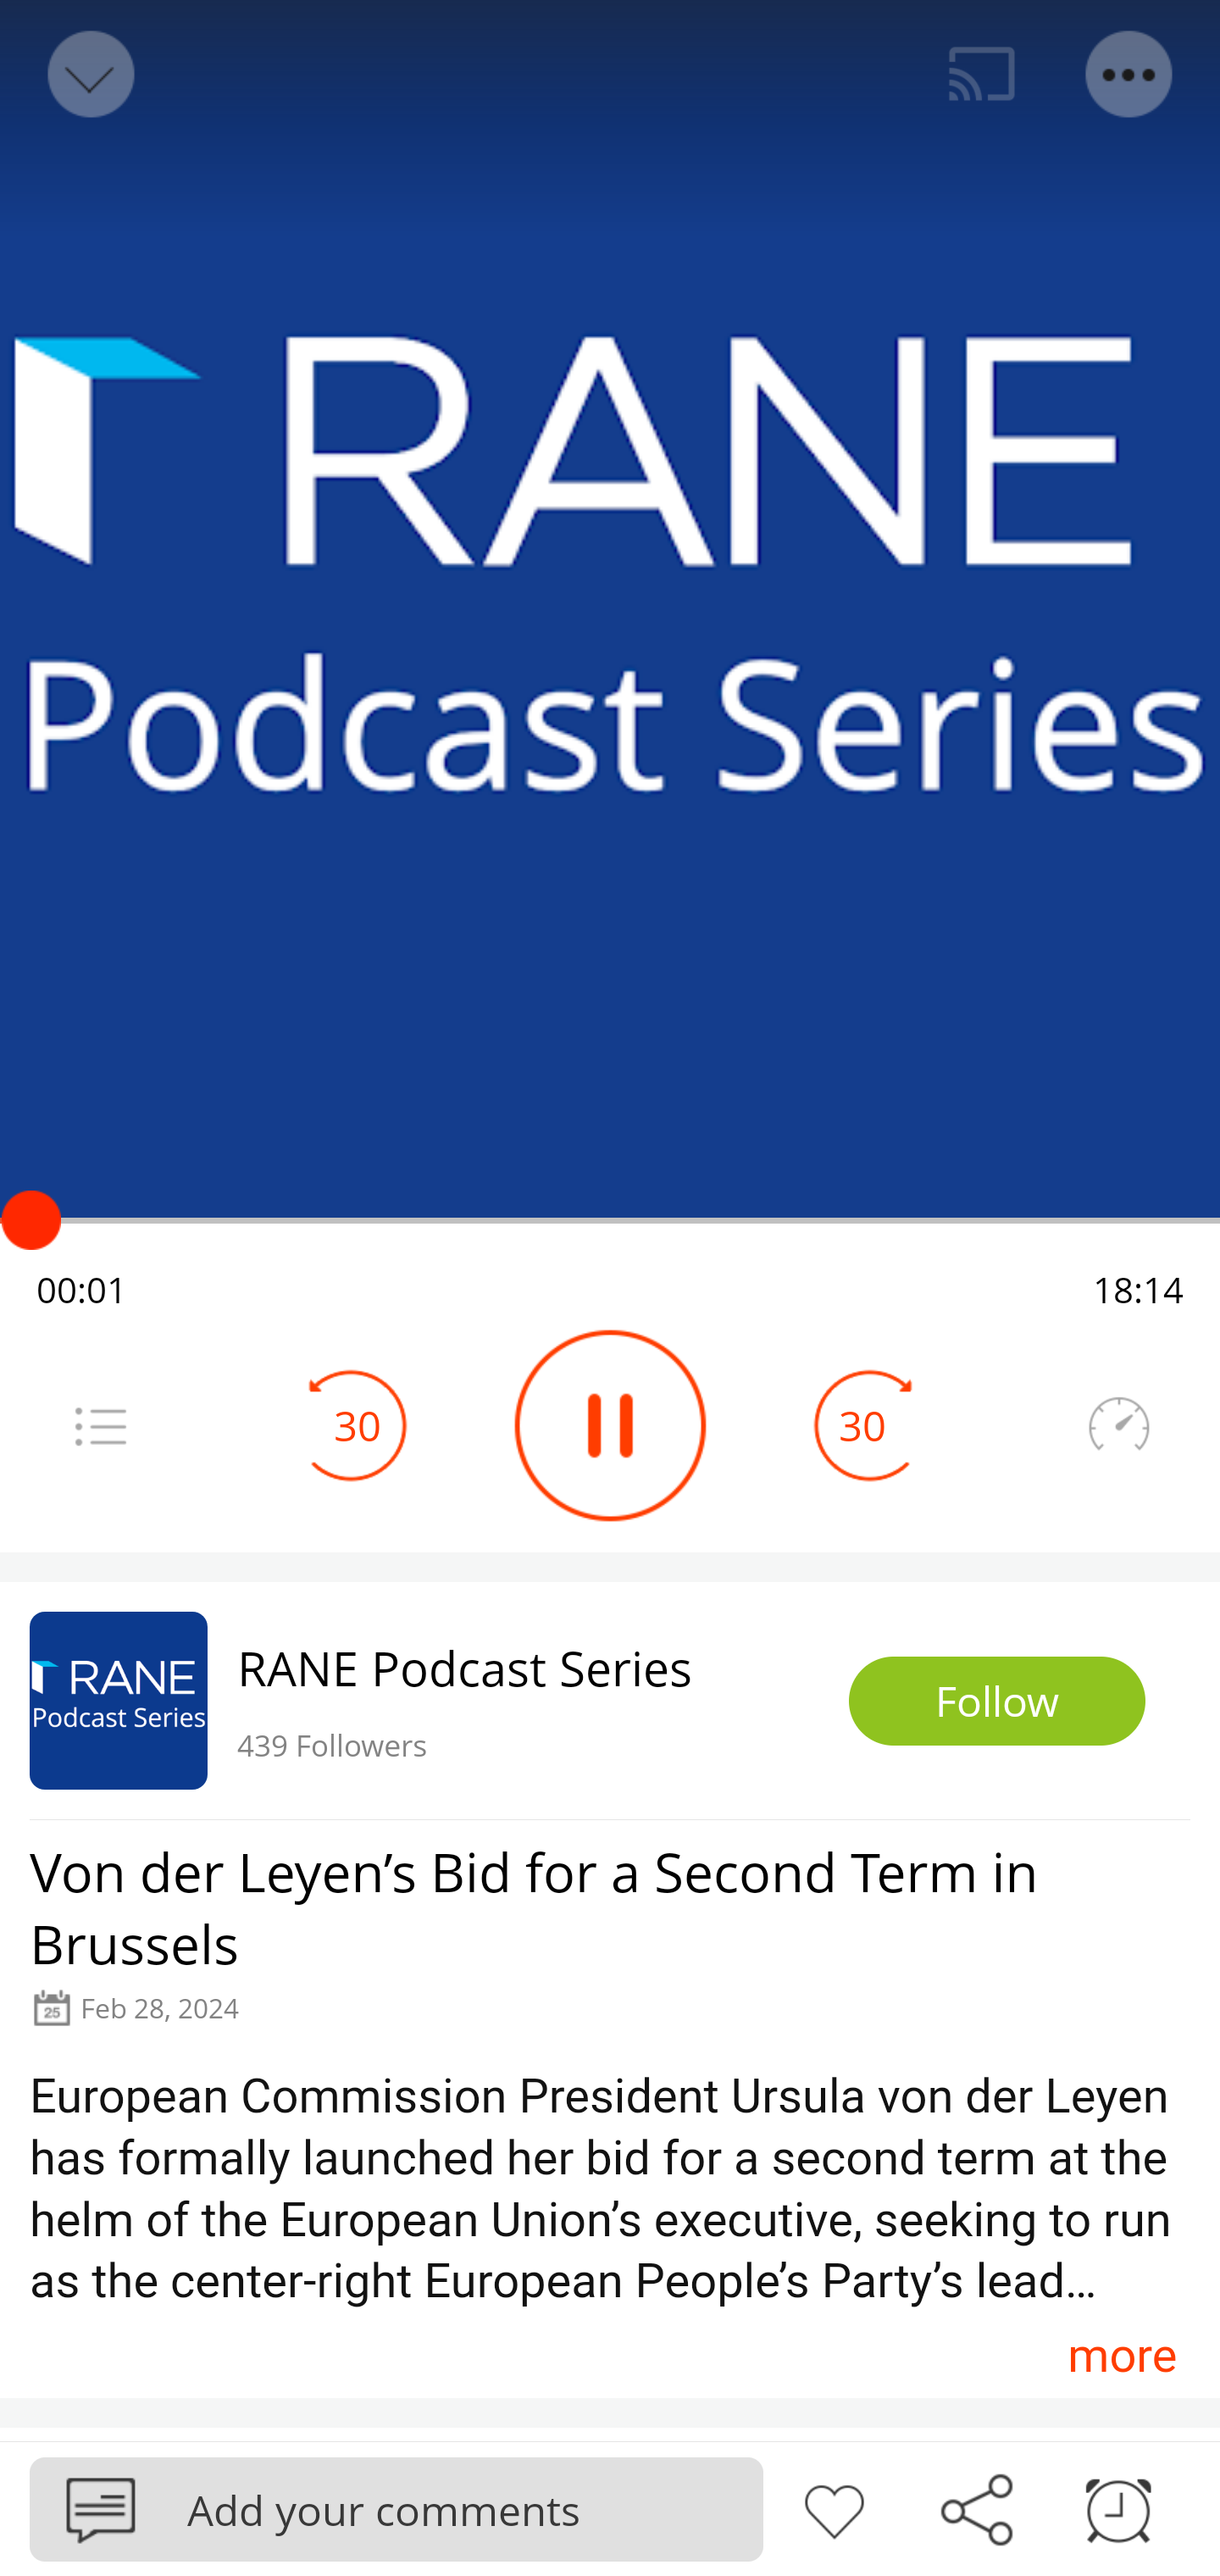 This screenshot has width=1220, height=2576. I want to click on Speedometer, so click(1118, 1425).